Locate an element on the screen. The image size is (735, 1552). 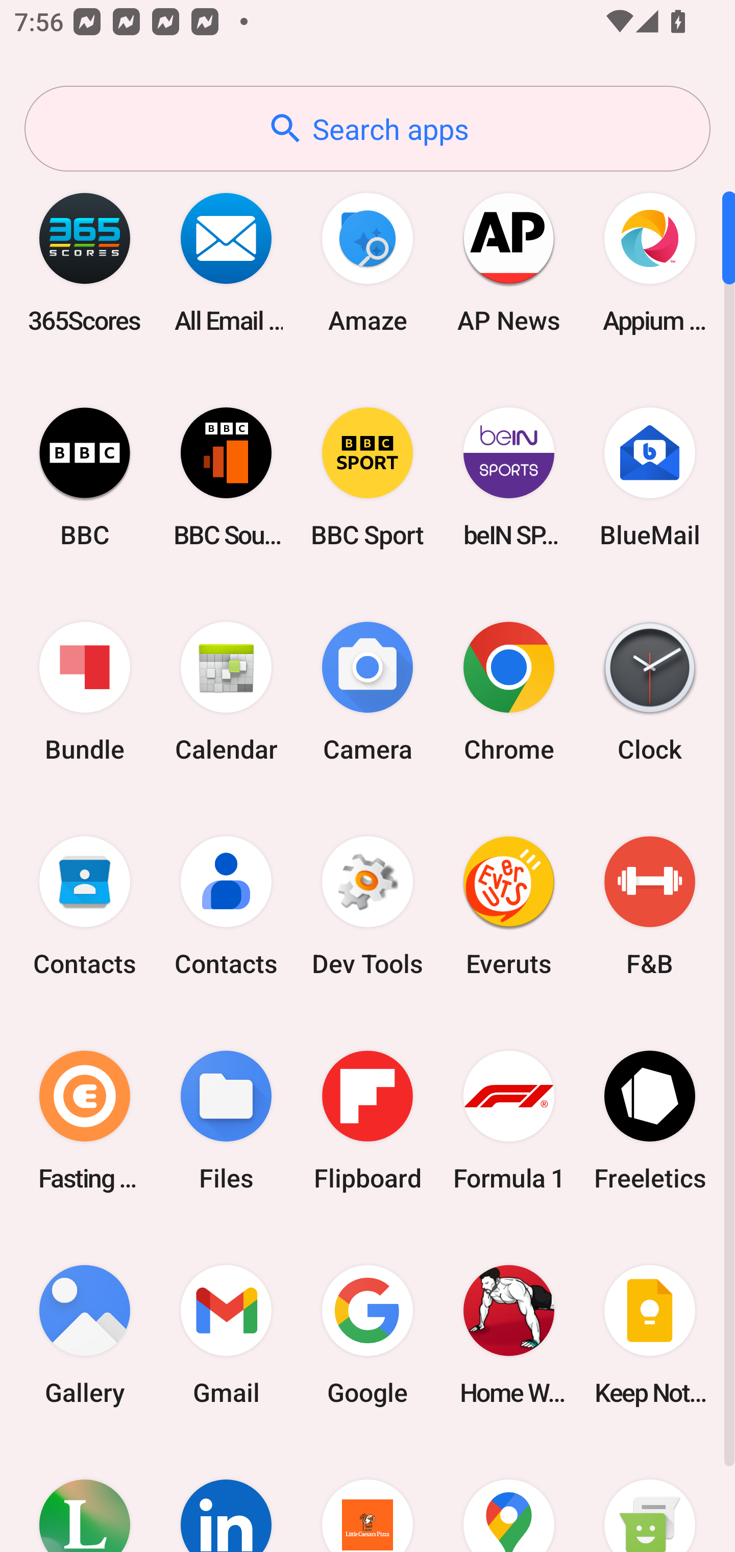
Little Caesars Pizza is located at coordinates (367, 1497).